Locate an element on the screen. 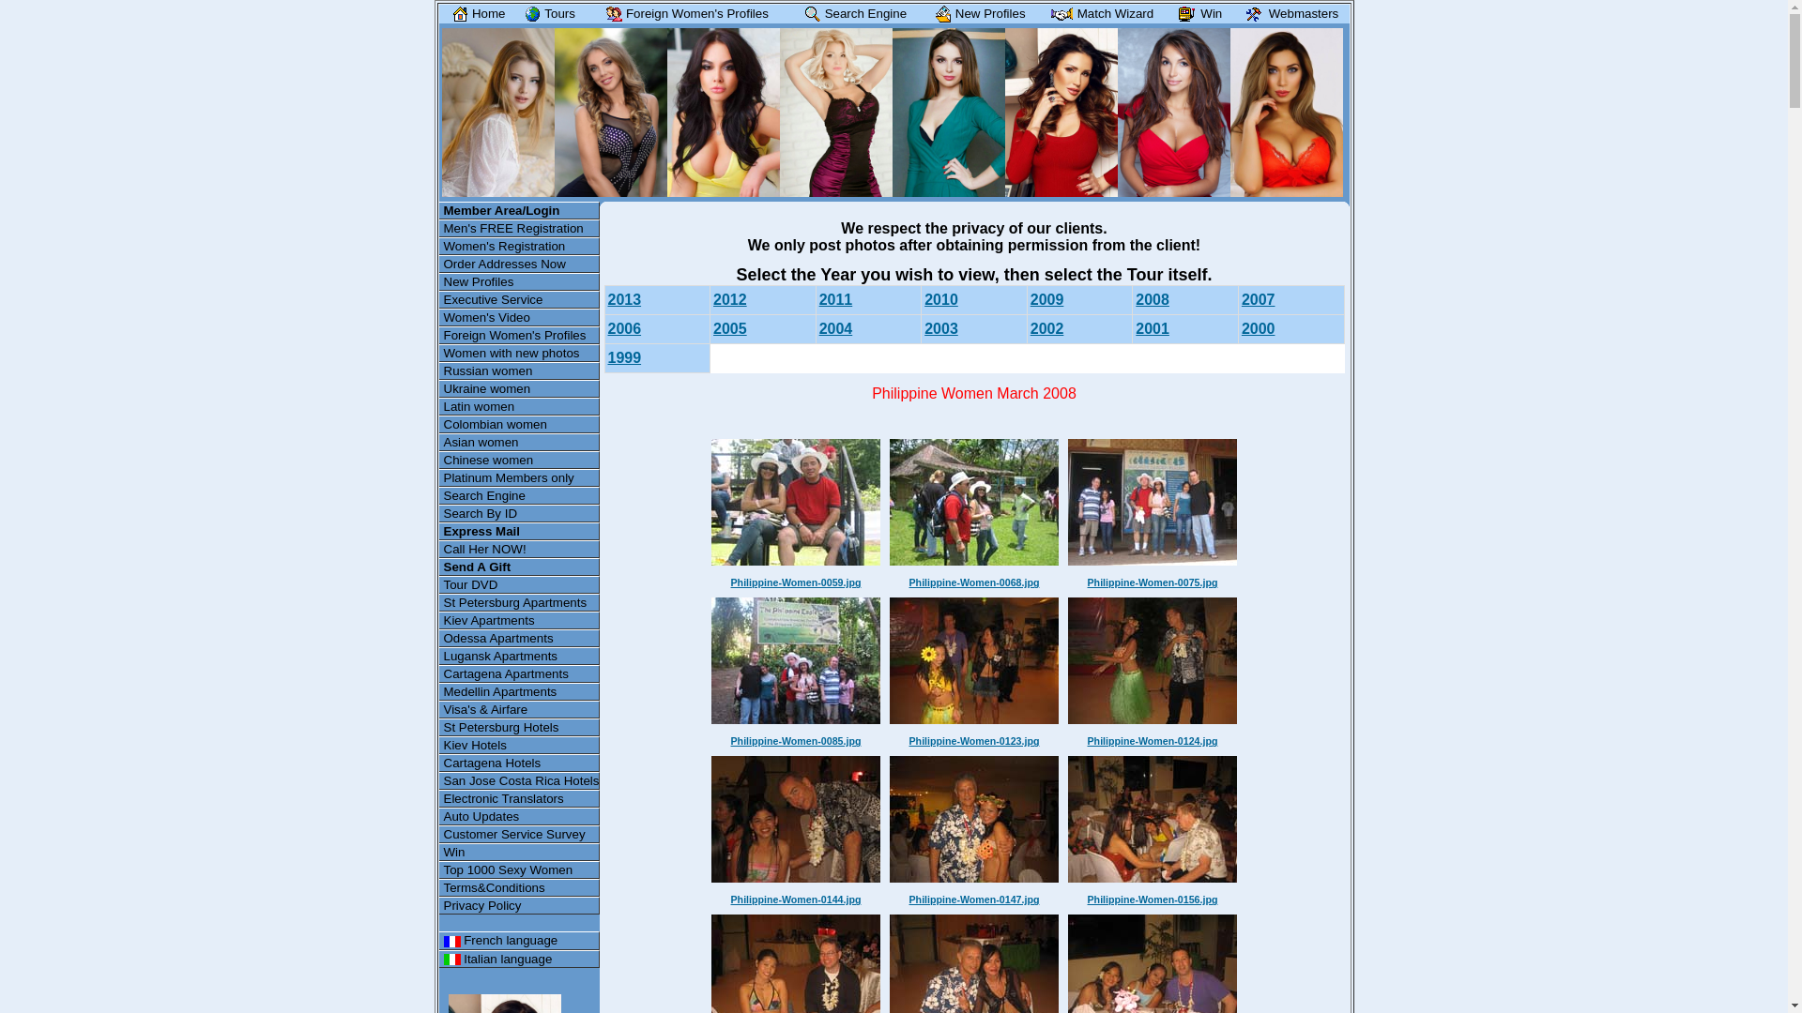  Russian women is located at coordinates (520, 371).